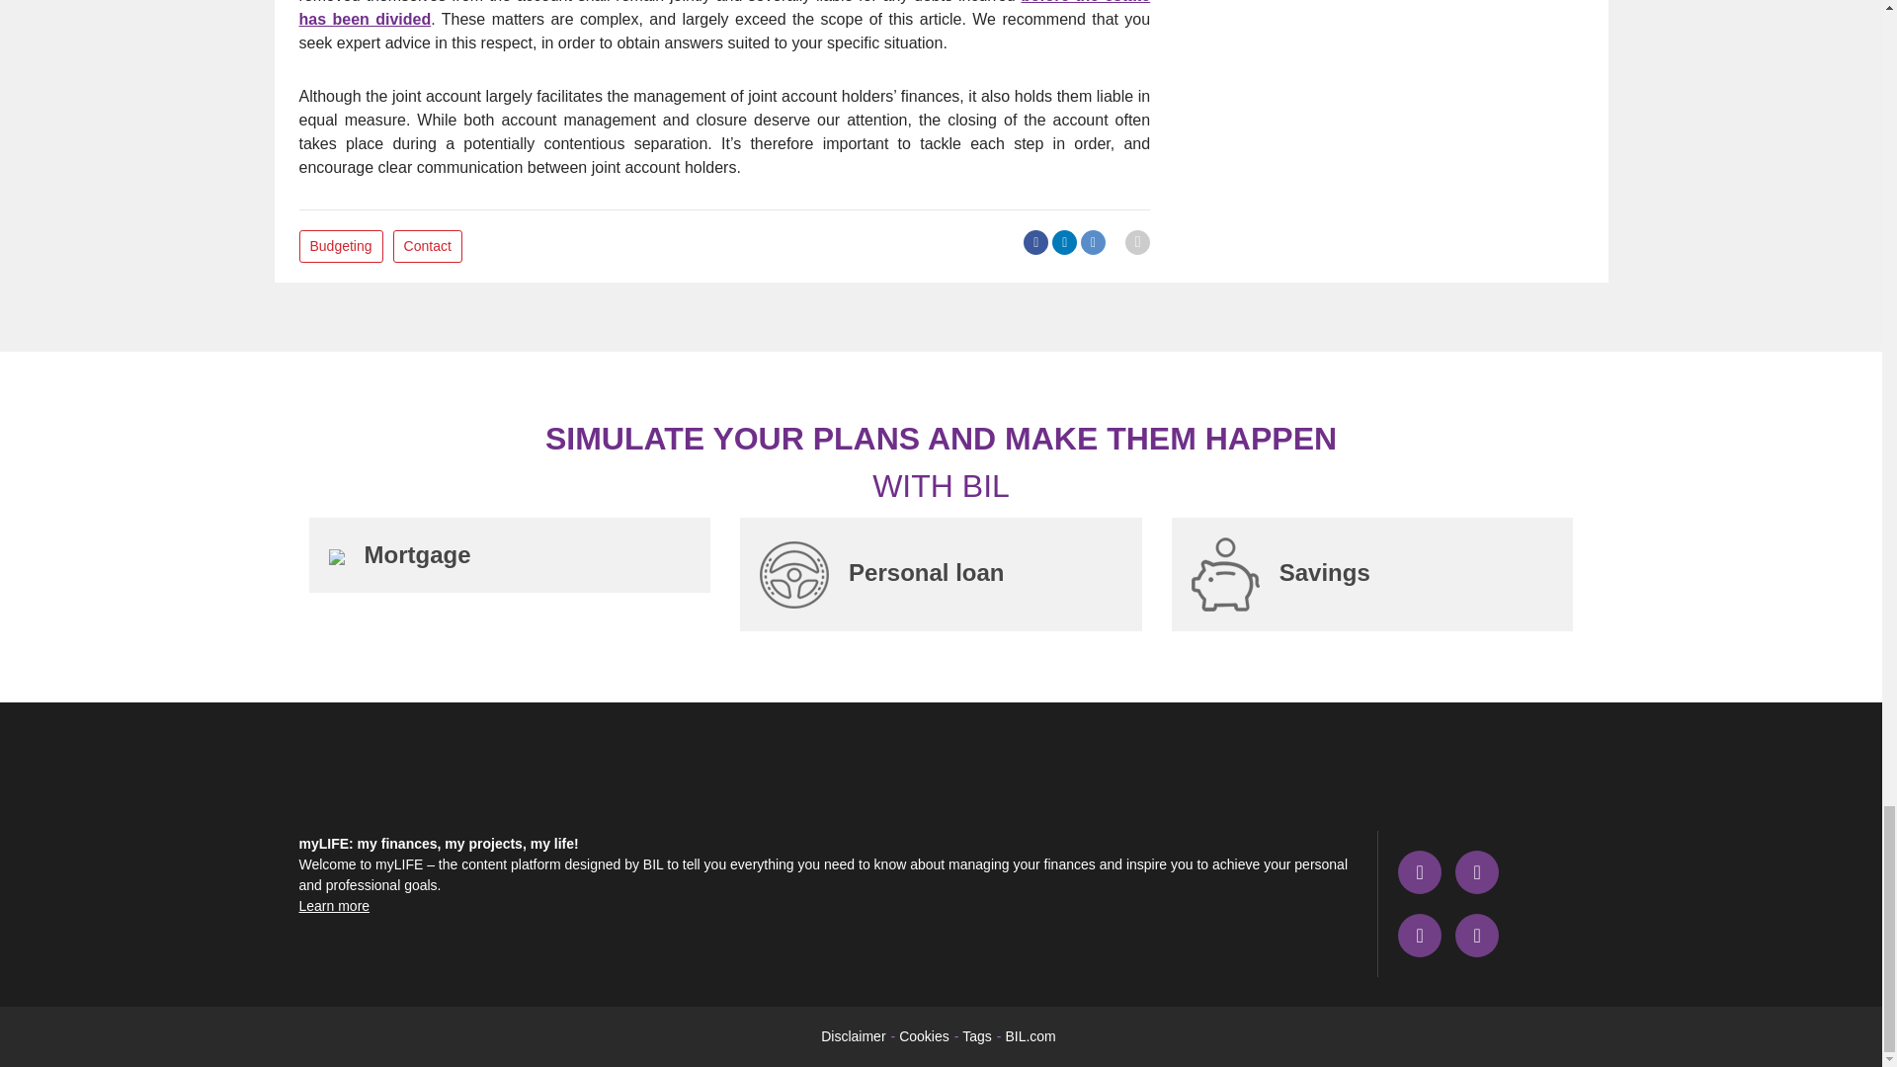  I want to click on Share on Tweeter, so click(1093, 241).